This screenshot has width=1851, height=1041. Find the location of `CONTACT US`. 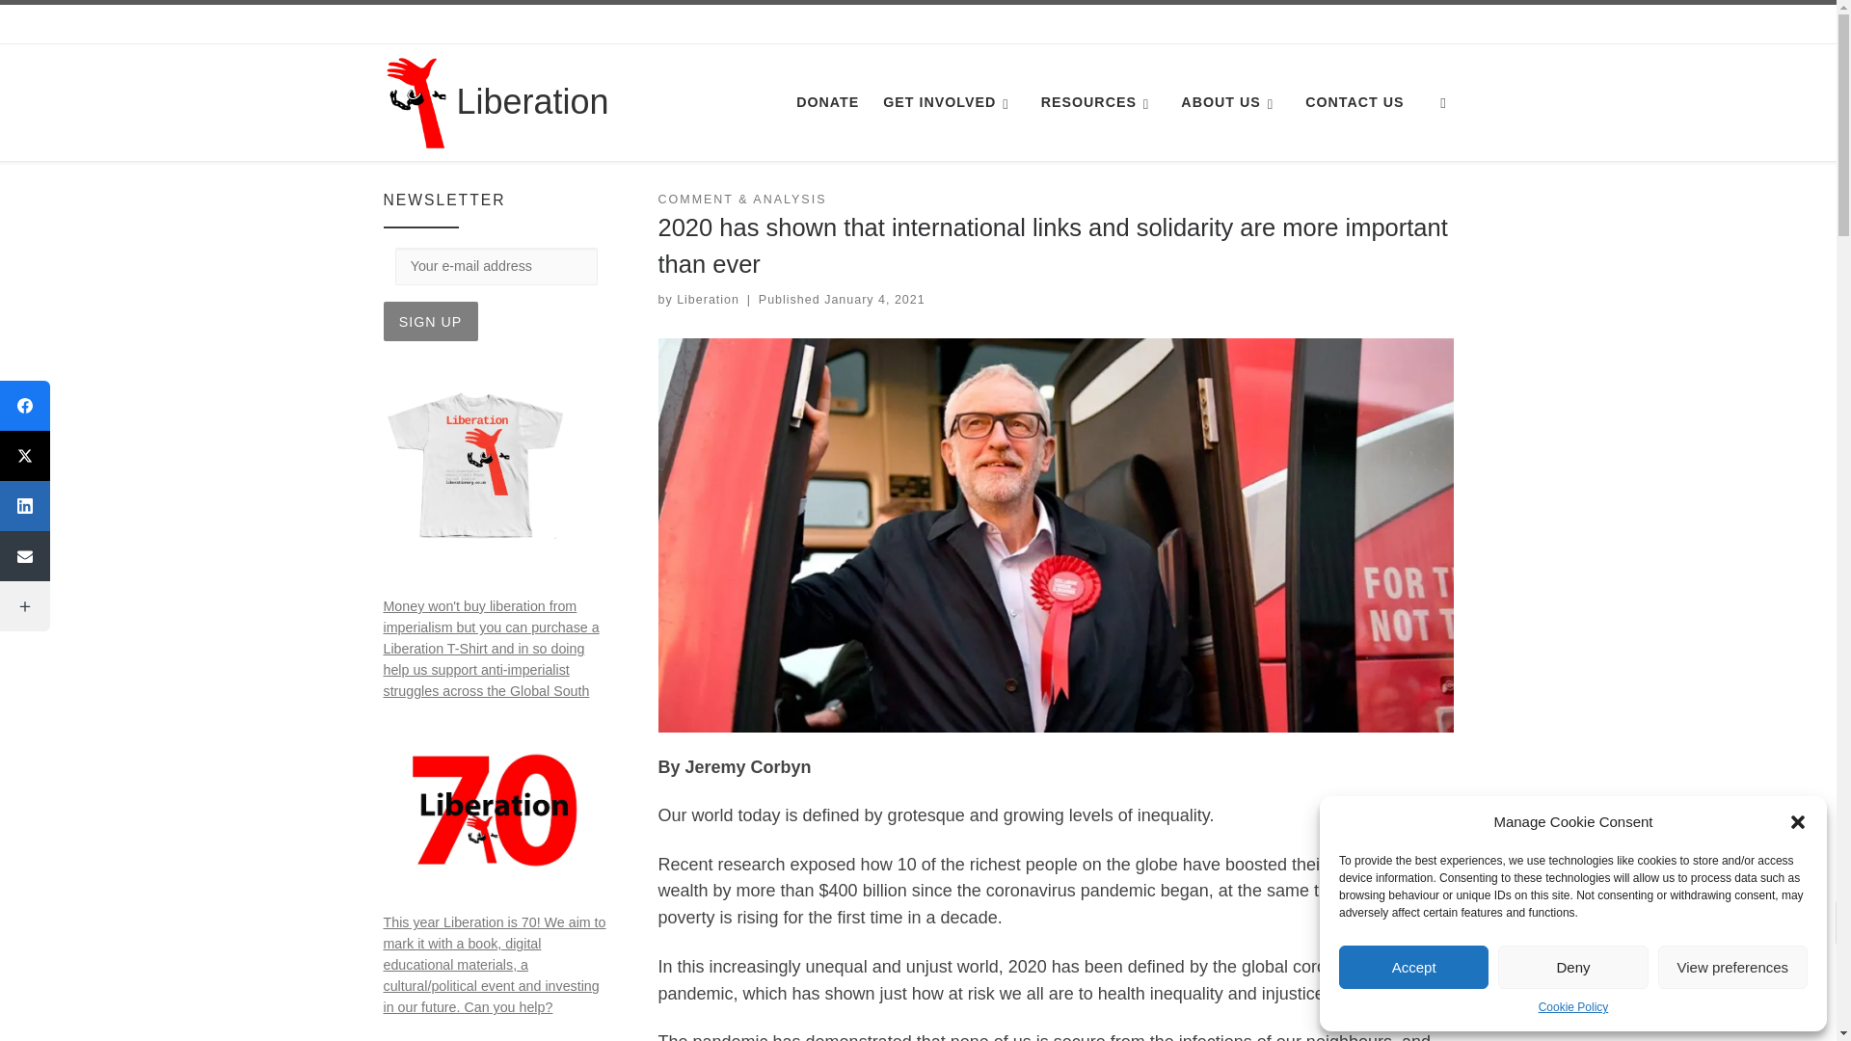

CONTACT US is located at coordinates (1355, 102).